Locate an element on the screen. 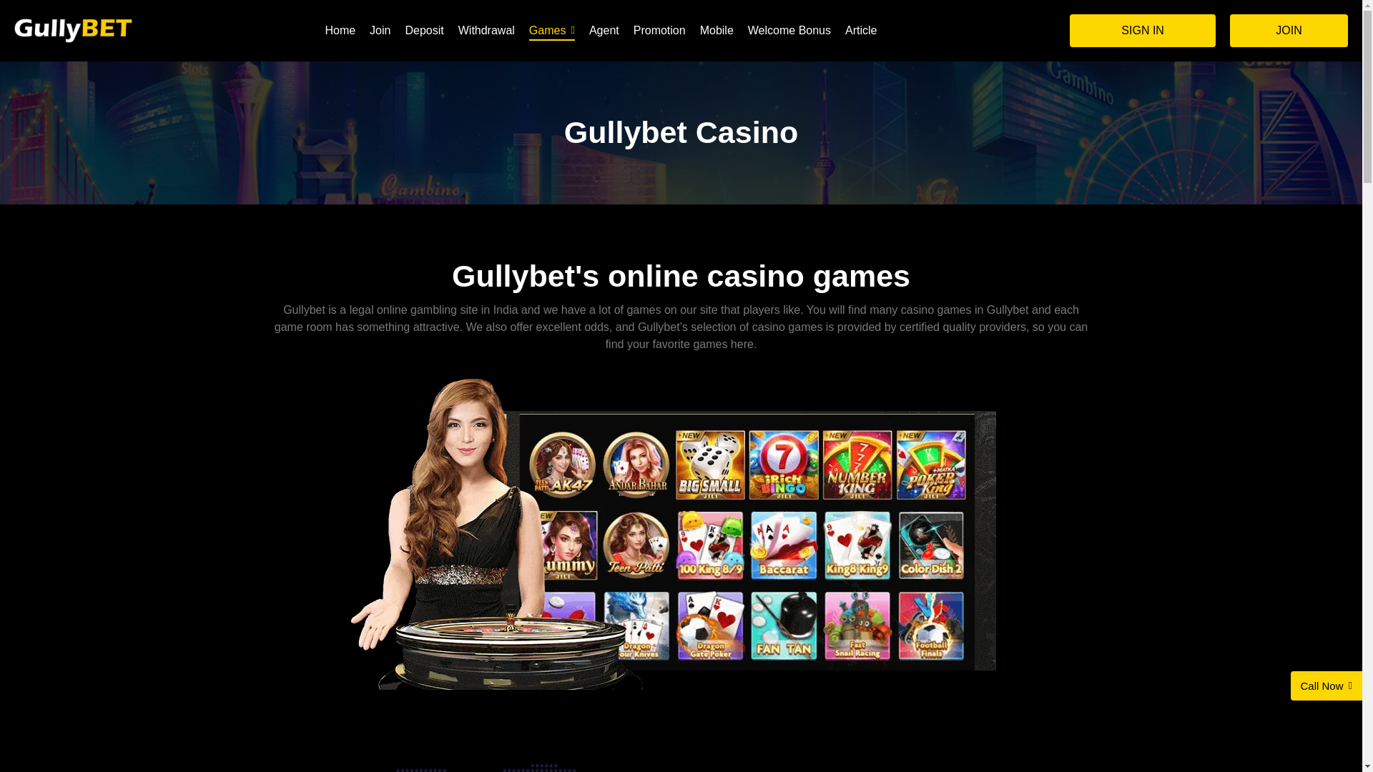 This screenshot has width=1373, height=772. Welcome Bonus is located at coordinates (789, 30).